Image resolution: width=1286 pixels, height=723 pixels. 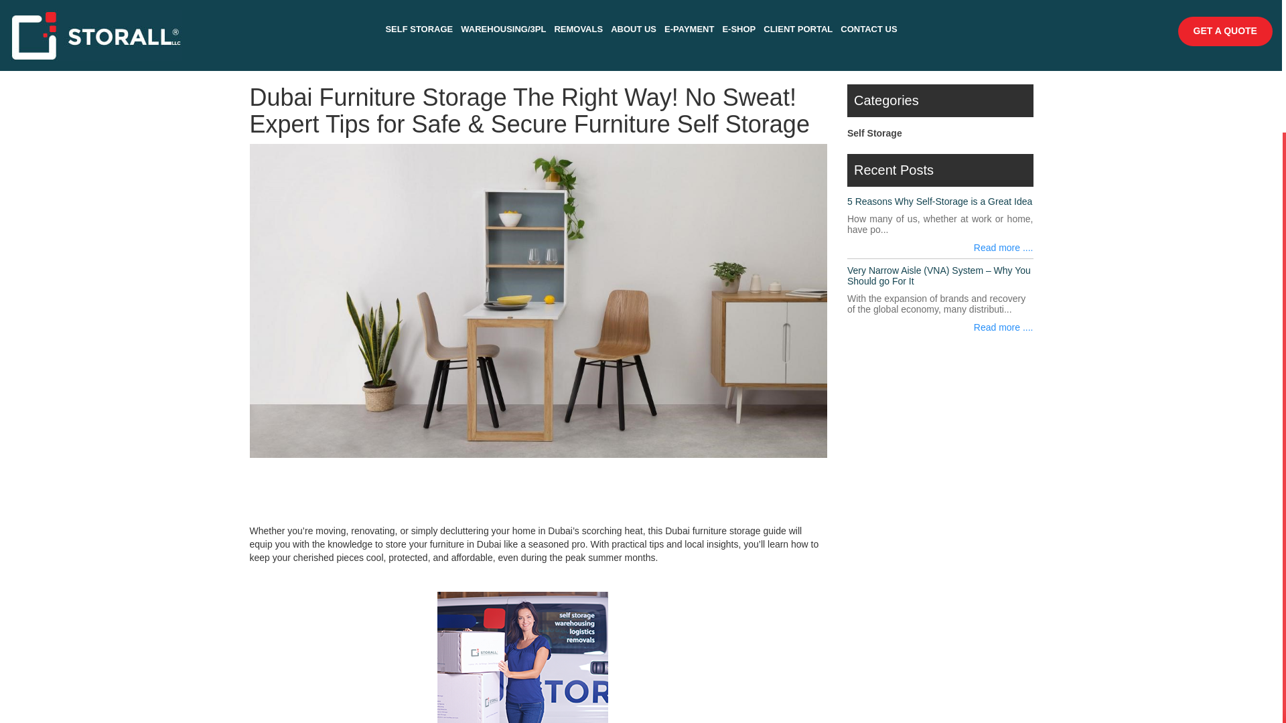 What do you see at coordinates (579, 28) in the screenshot?
I see `REMOVALS` at bounding box center [579, 28].